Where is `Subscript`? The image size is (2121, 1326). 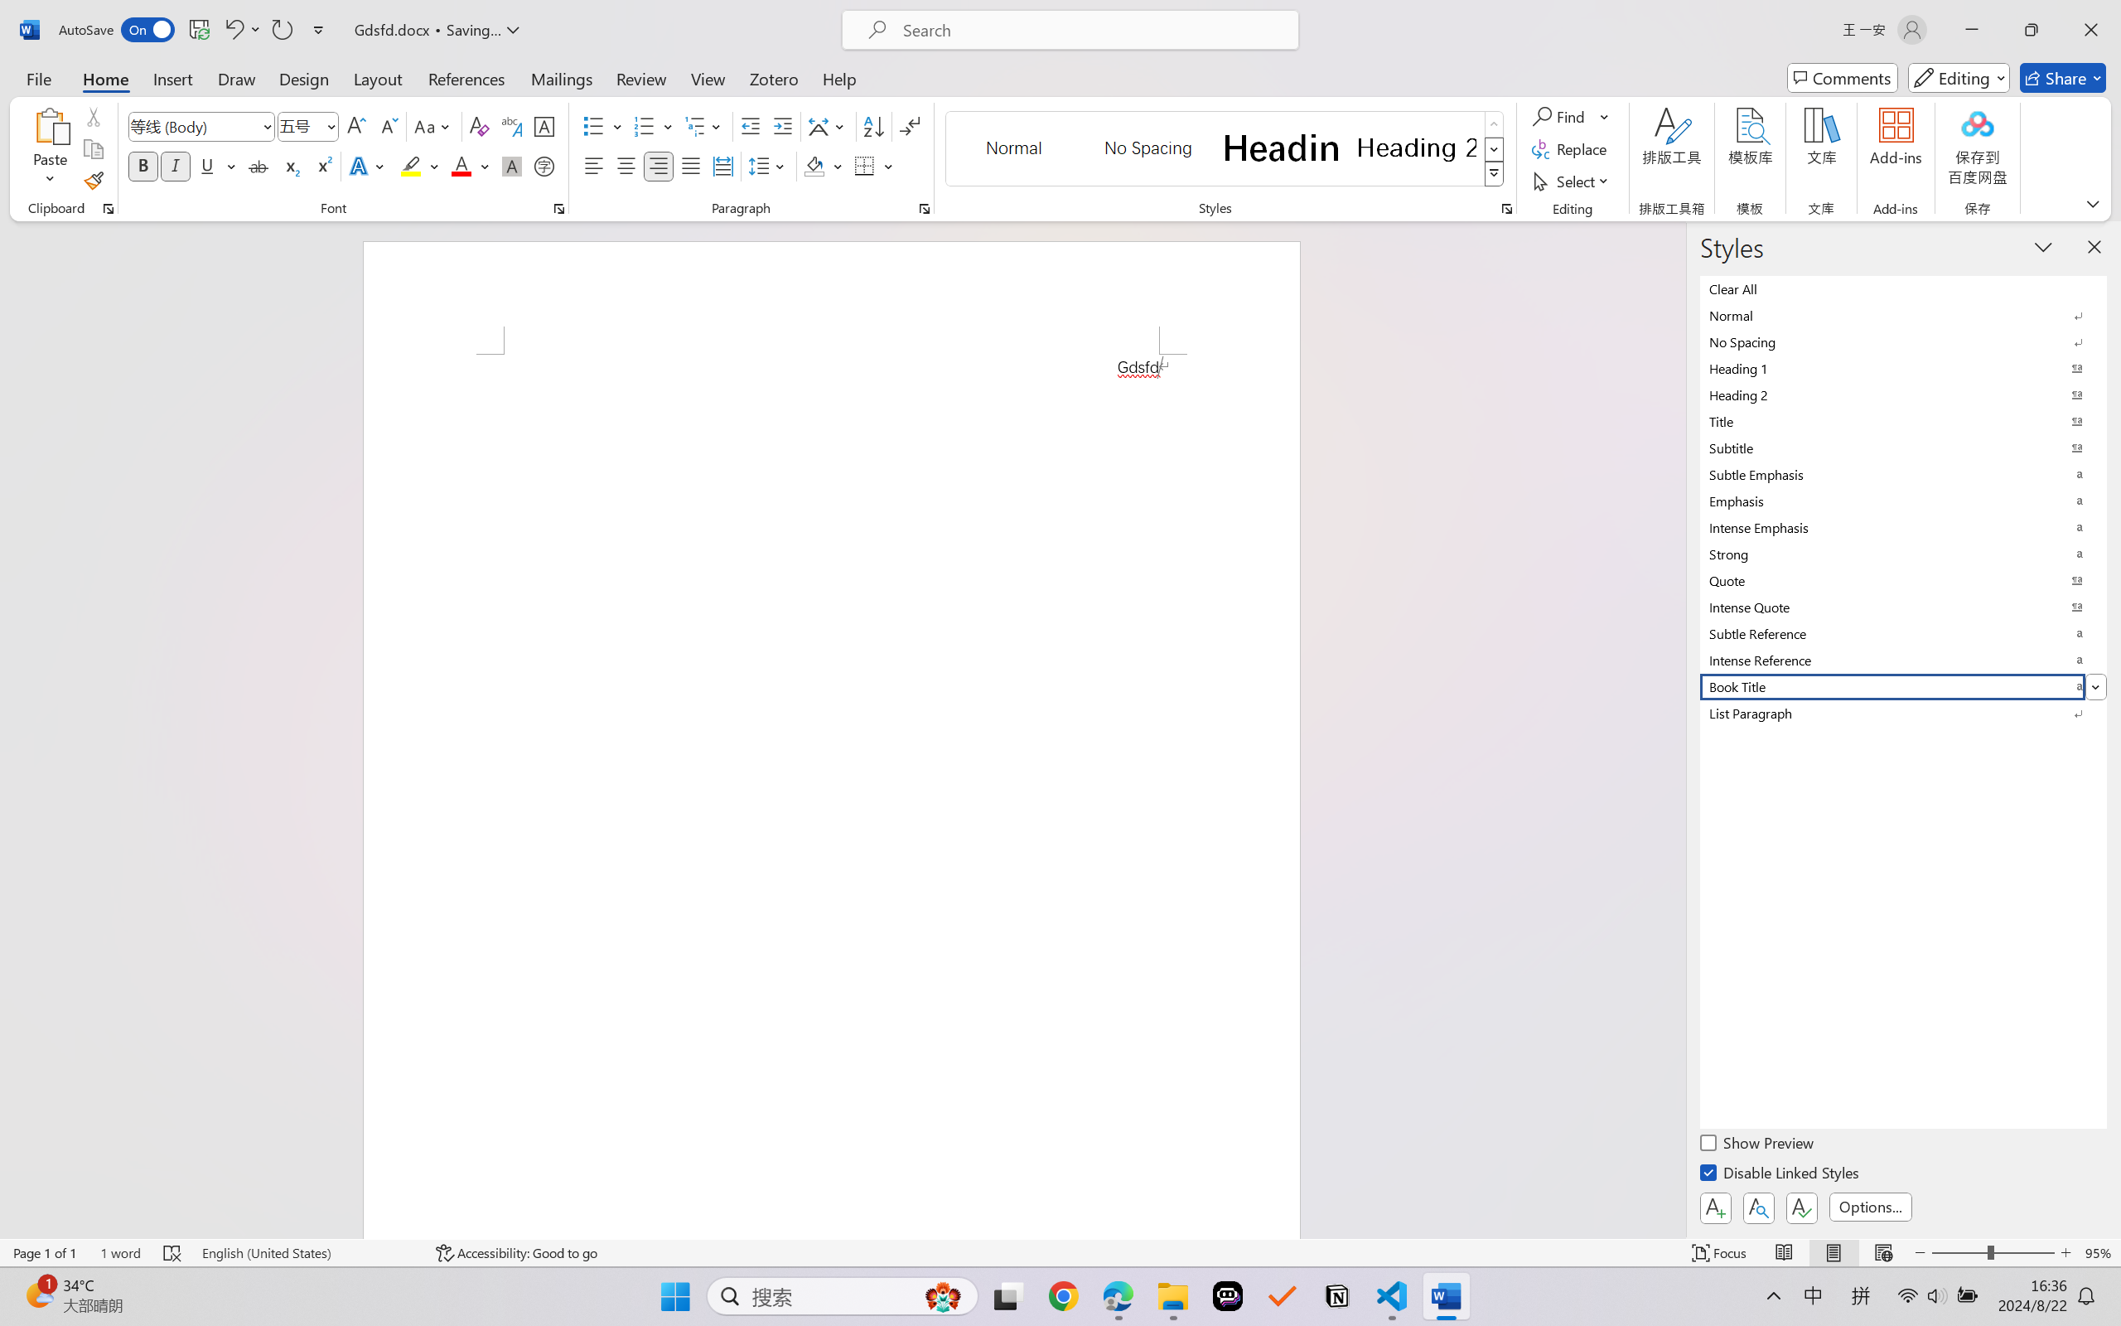 Subscript is located at coordinates (290, 166).